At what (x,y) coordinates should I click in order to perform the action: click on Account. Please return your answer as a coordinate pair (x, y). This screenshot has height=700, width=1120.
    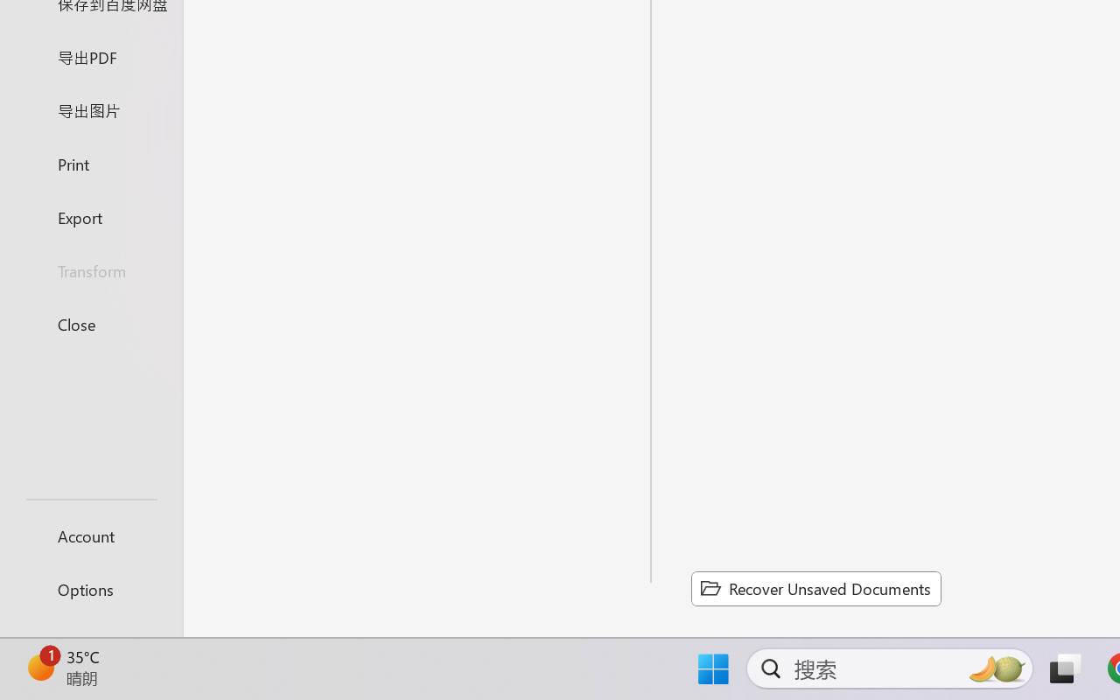
    Looking at the image, I should click on (91, 535).